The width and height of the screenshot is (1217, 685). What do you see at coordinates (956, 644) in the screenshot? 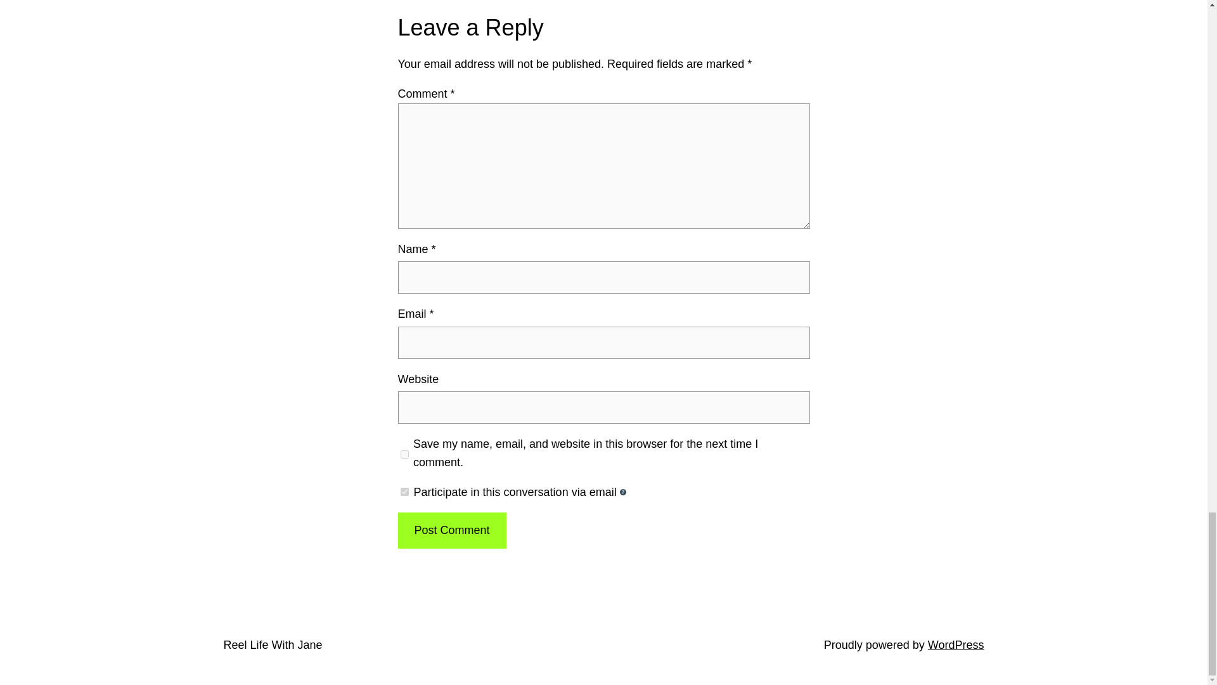
I see `WordPress` at bounding box center [956, 644].